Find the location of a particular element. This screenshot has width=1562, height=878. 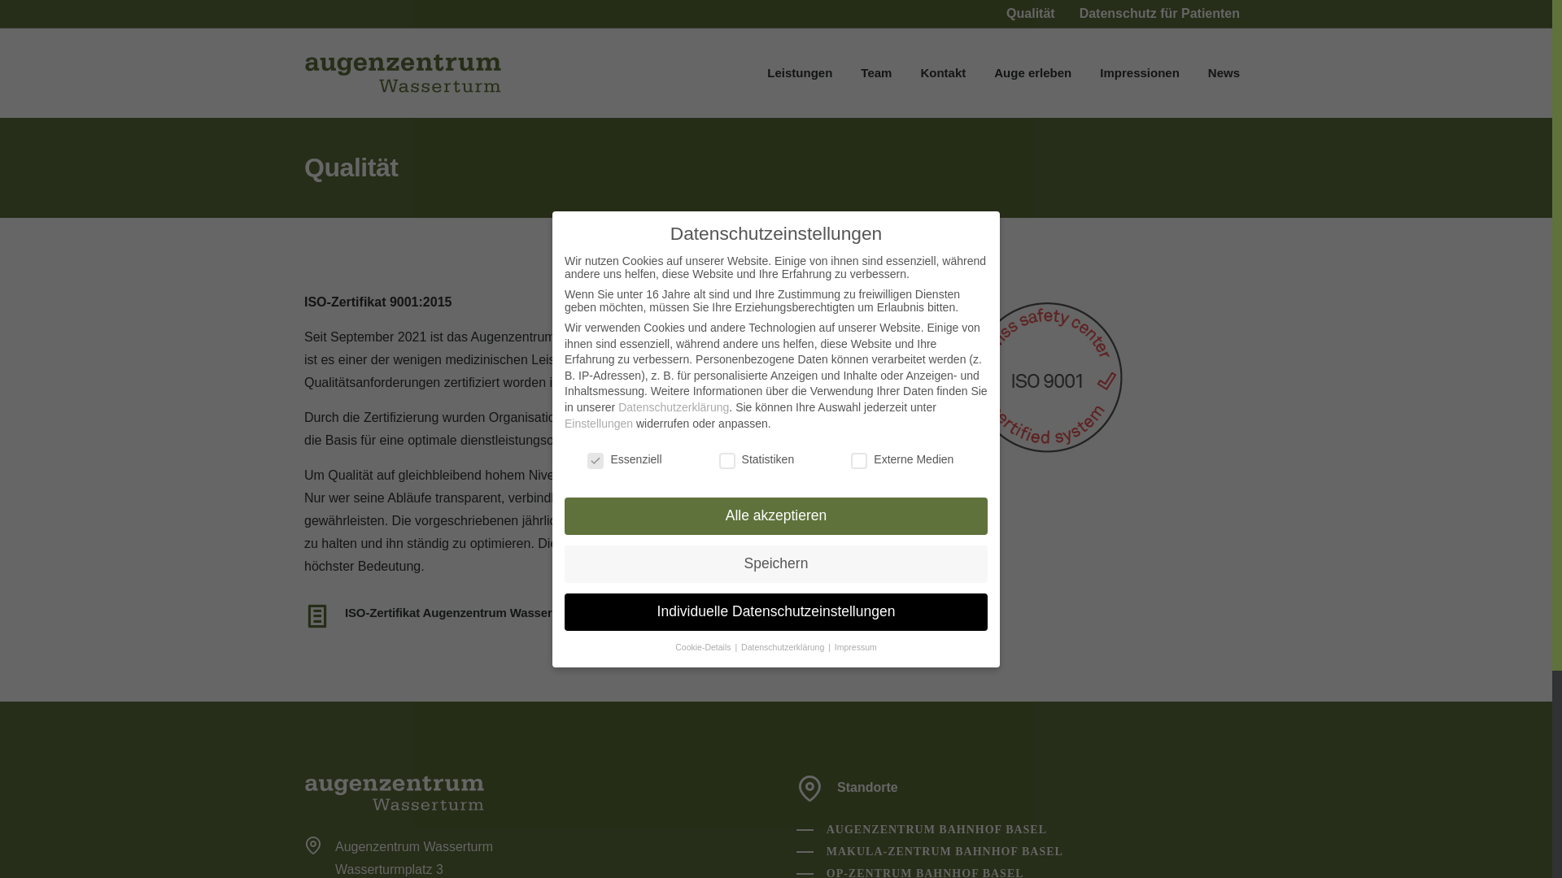

Augenzentrum Wasserturm is located at coordinates (395, 793).